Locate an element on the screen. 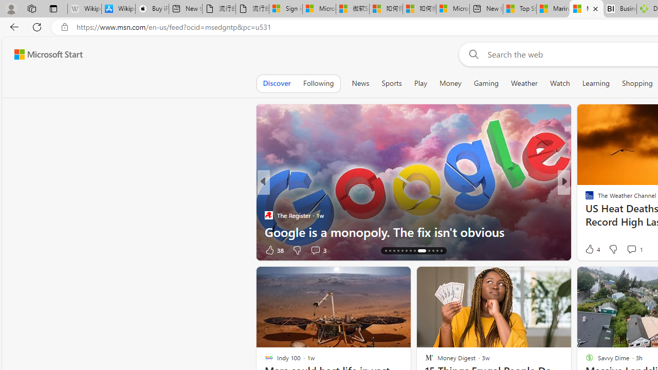 Image resolution: width=658 pixels, height=370 pixels. View comments 35 Comment is located at coordinates (634, 250).